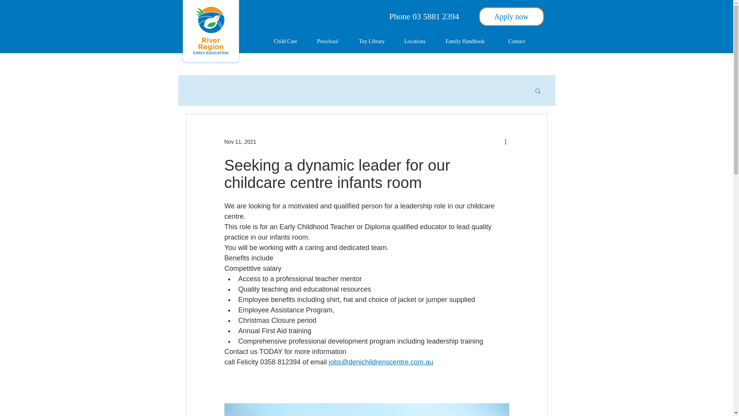  Describe the element at coordinates (419, 42) in the screenshot. I see `Locations` at that location.